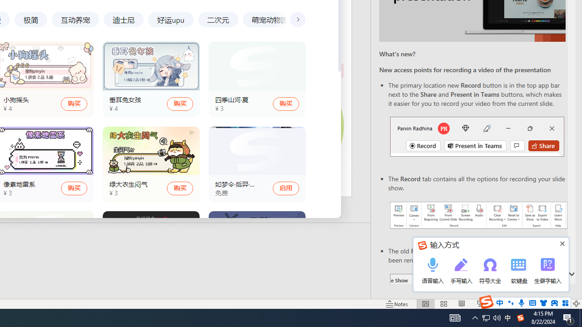 This screenshot has width=582, height=327. I want to click on Action Center, 1 new notification, so click(568, 318).